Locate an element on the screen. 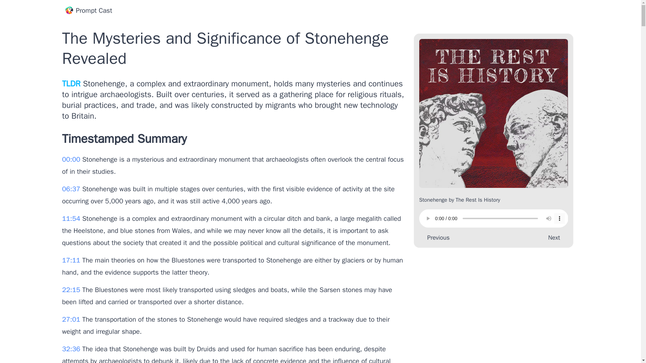 This screenshot has width=646, height=363. Next is located at coordinates (555, 238).